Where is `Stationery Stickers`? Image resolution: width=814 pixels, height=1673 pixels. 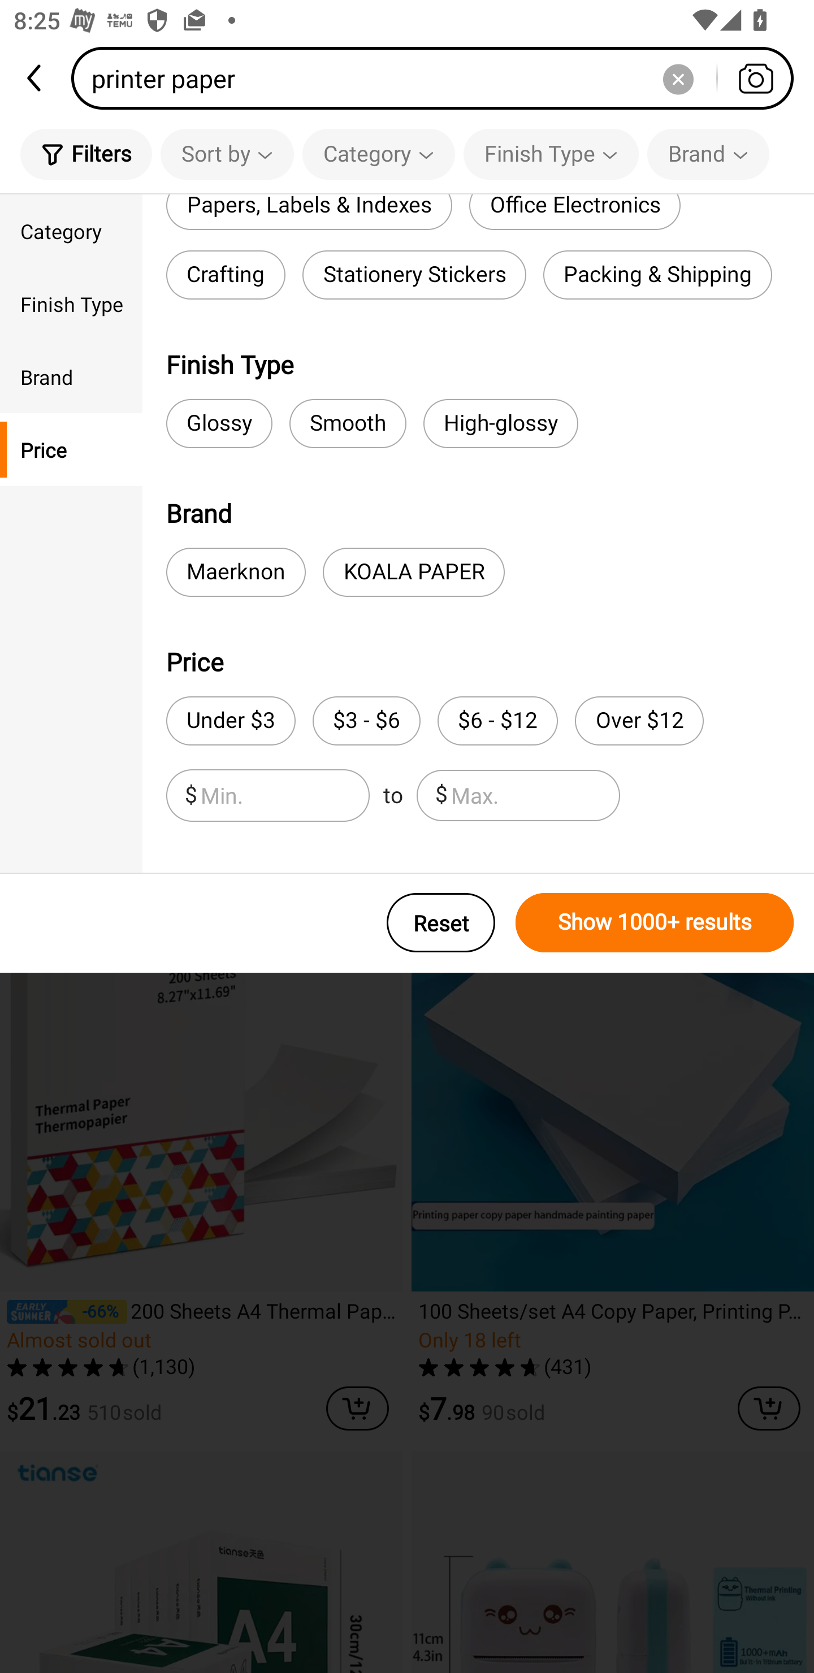 Stationery Stickers is located at coordinates (414, 275).